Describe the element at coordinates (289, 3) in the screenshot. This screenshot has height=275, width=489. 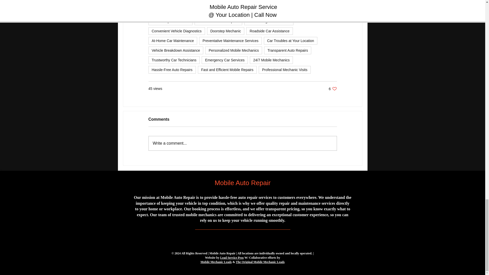
I see `Mobile Repair Solutions` at that location.